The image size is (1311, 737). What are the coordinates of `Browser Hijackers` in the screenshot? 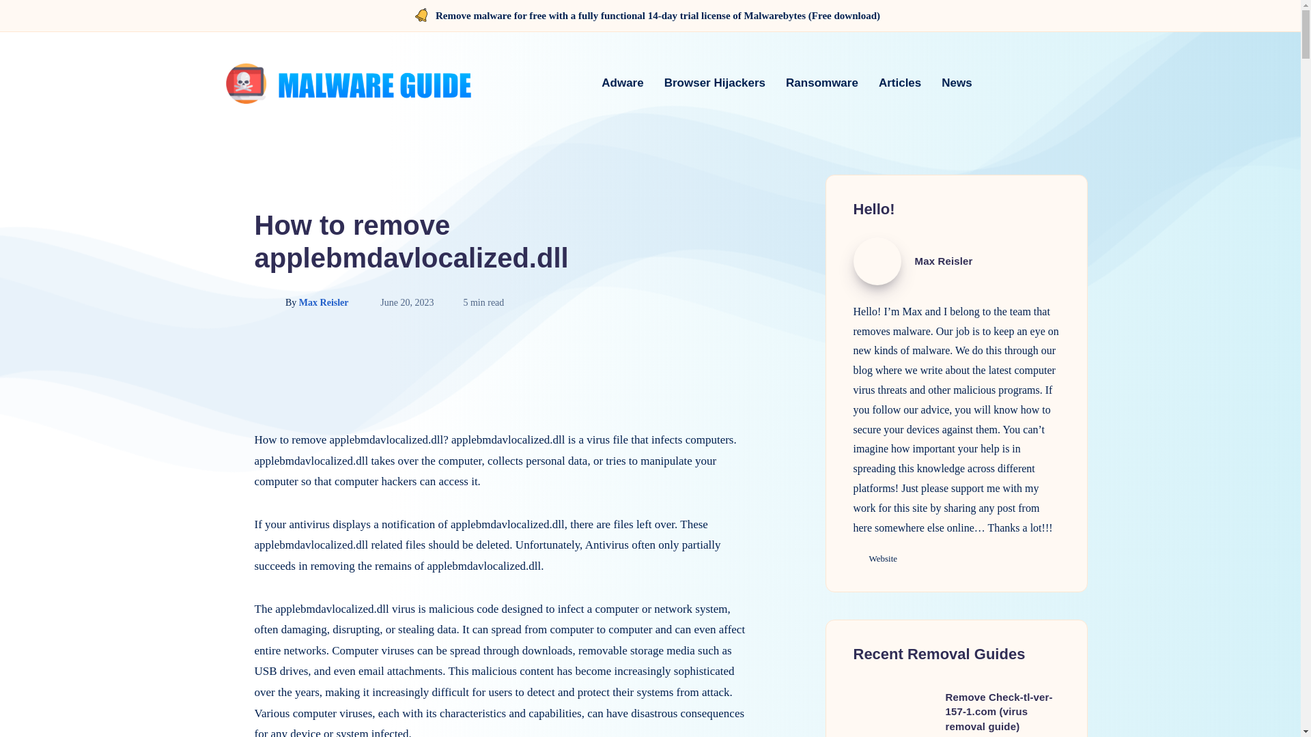 It's located at (715, 83).